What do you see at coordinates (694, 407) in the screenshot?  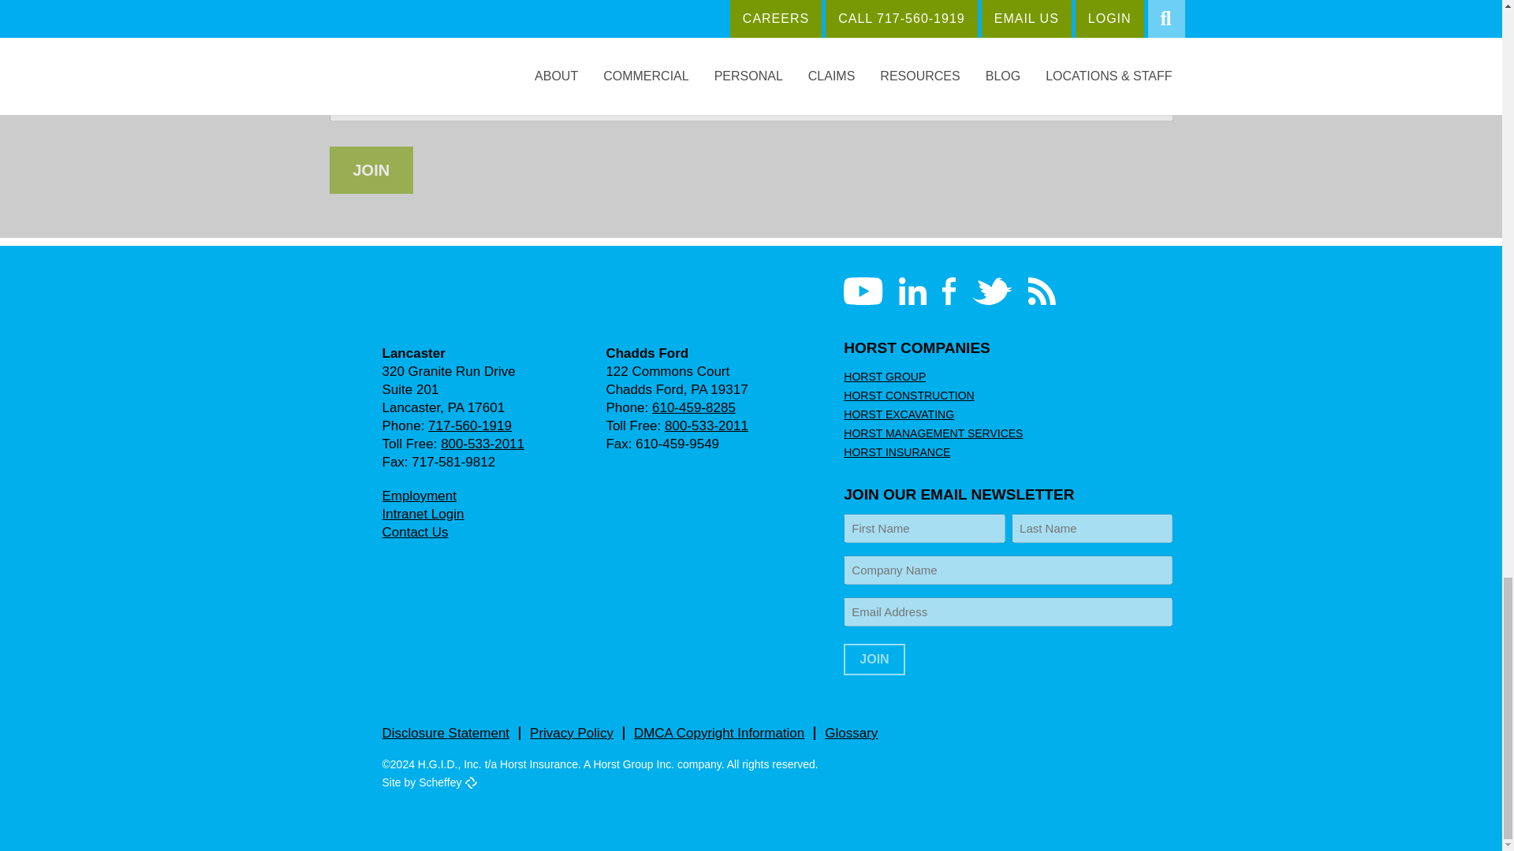 I see `Call 610-459-8285` at bounding box center [694, 407].